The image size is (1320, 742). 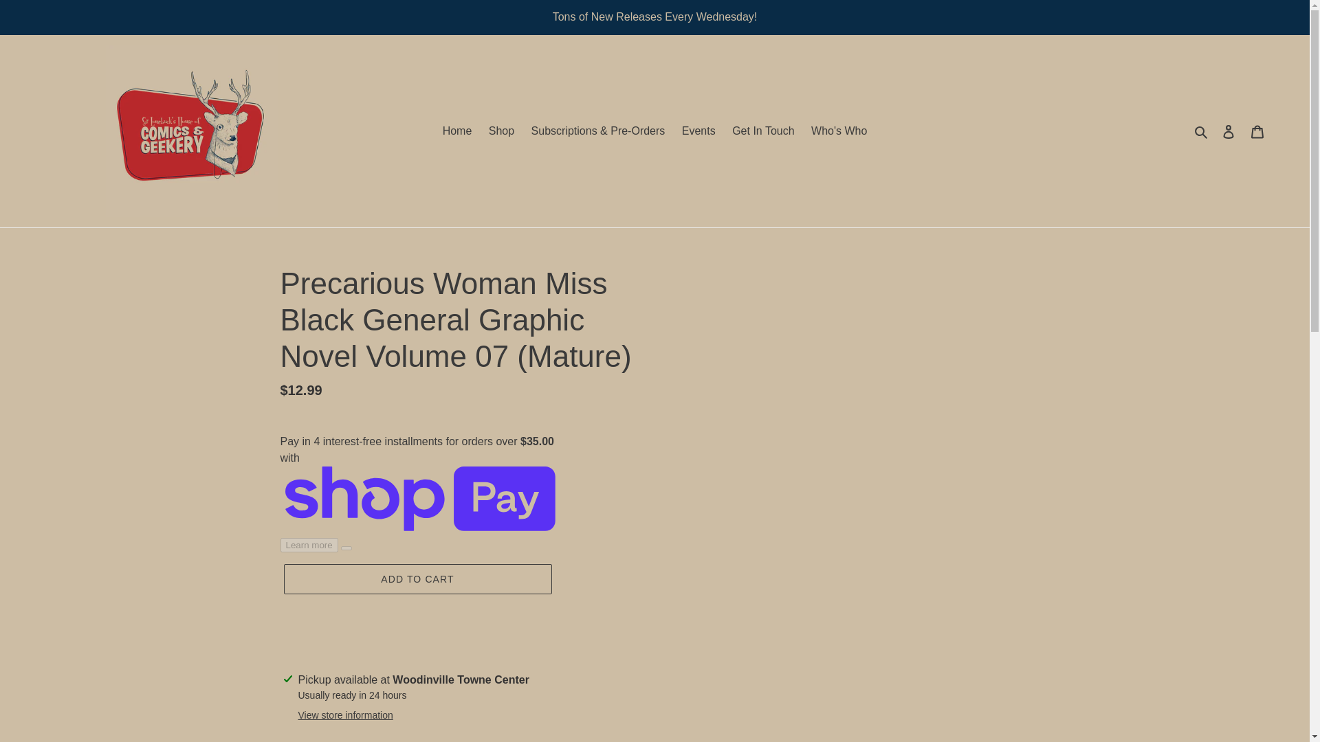 What do you see at coordinates (456, 131) in the screenshot?
I see `Home` at bounding box center [456, 131].